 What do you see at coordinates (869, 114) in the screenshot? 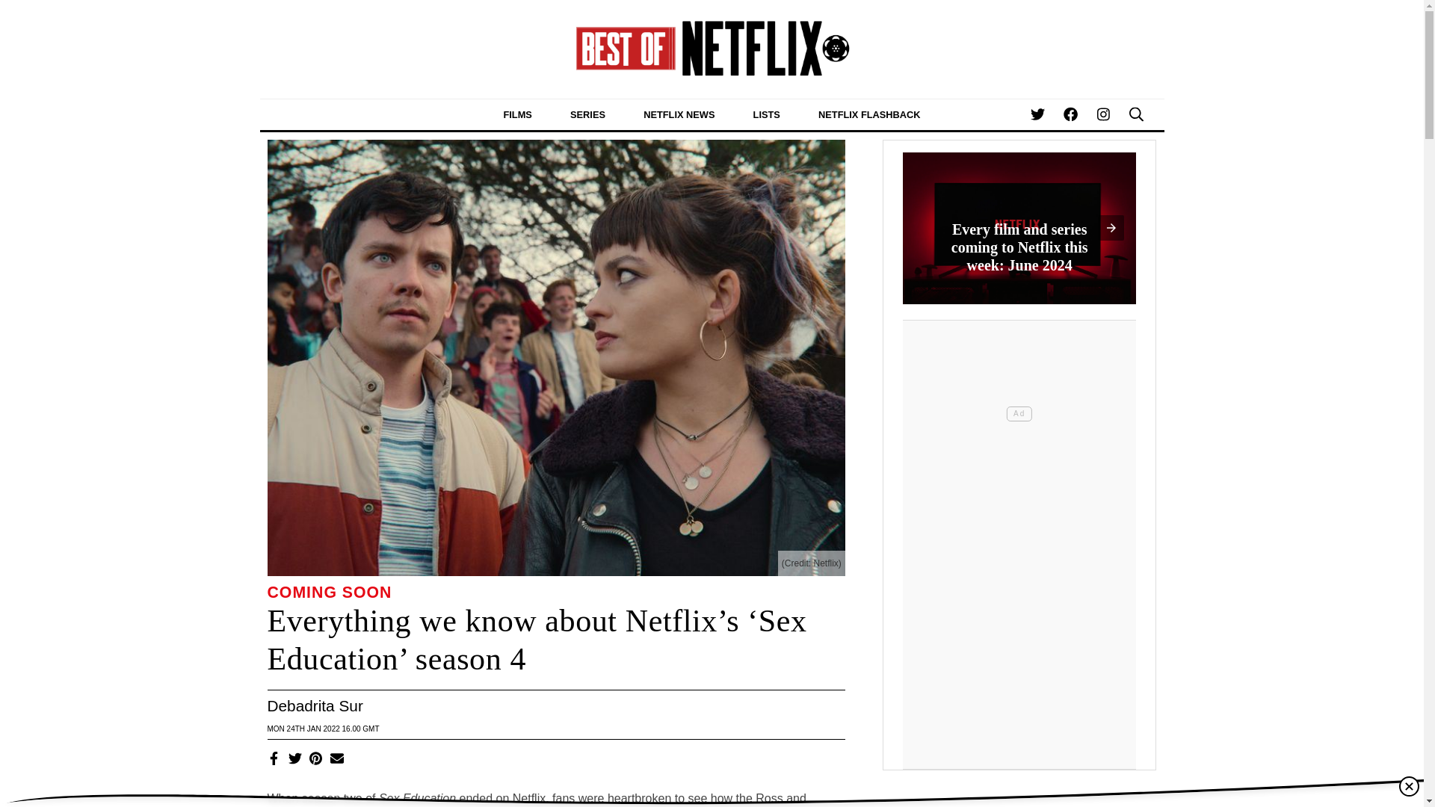
I see `NETFLIX FLASHBACK` at bounding box center [869, 114].